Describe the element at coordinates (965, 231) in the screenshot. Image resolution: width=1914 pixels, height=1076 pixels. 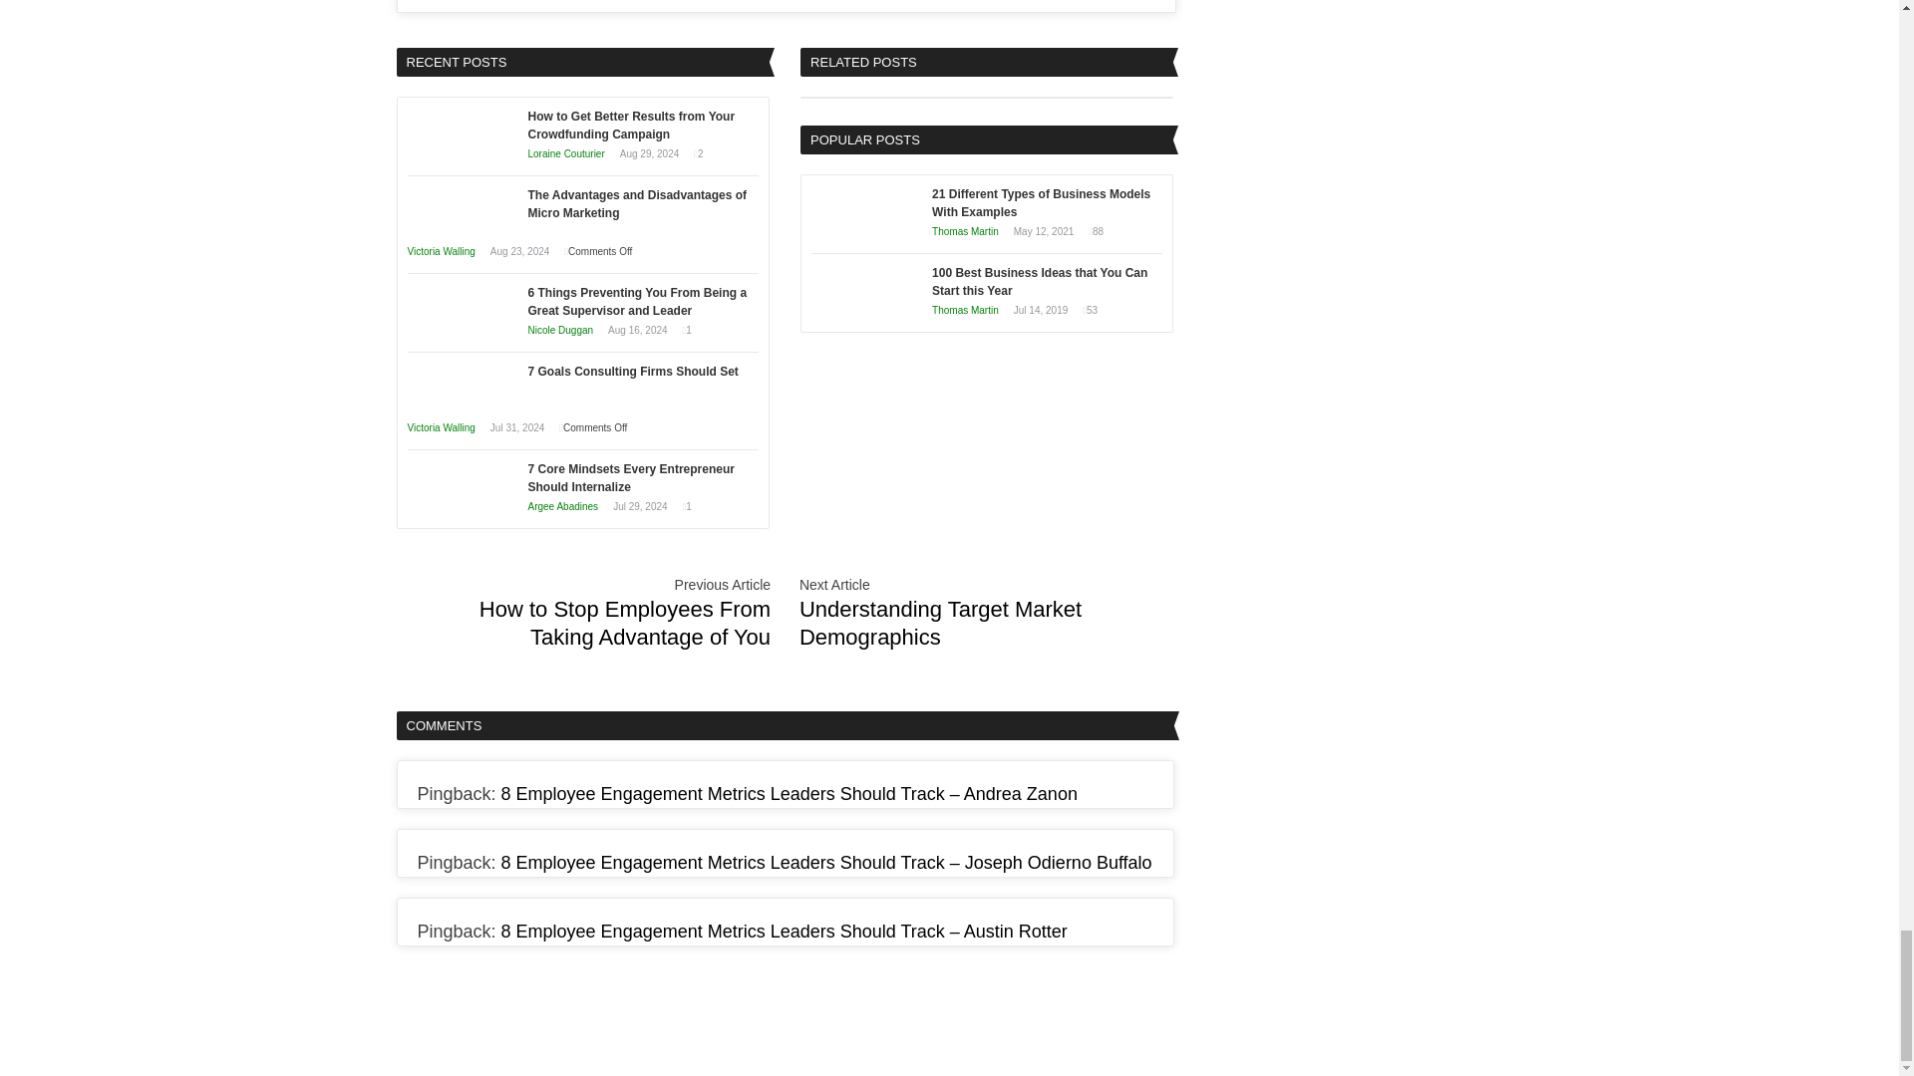
I see `Posts by Thomas Martin` at that location.